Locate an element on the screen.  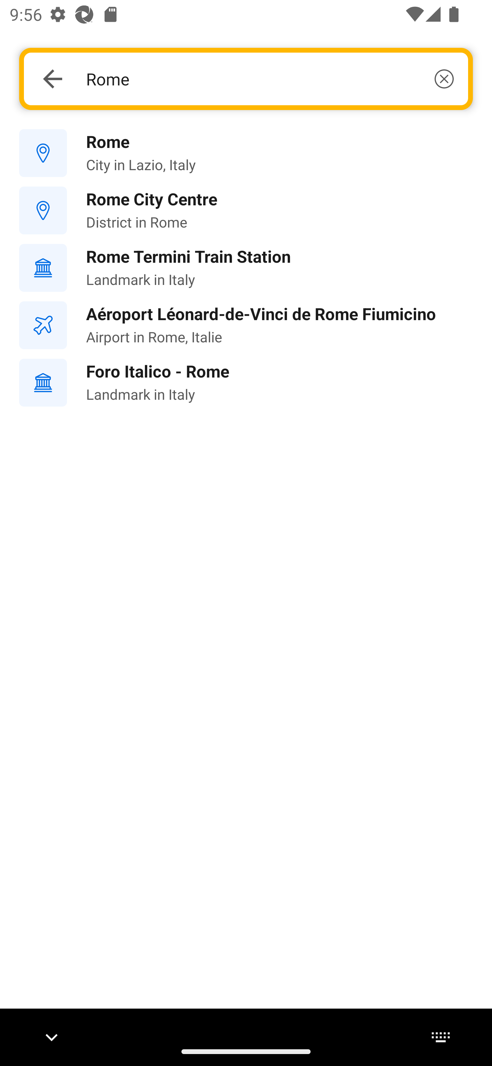
Rome Termini Train Station Landmark in Italy is located at coordinates (246, 267).